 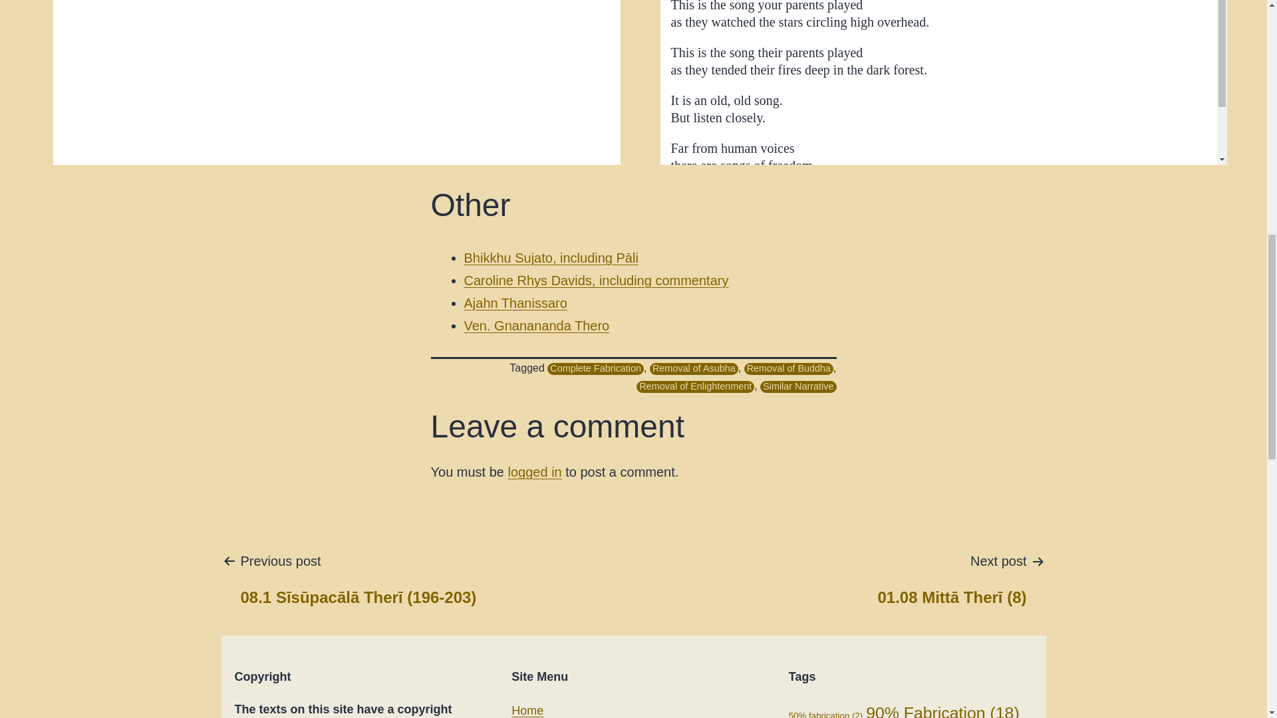 I want to click on Ven. Gnanananda Thero, so click(x=537, y=326).